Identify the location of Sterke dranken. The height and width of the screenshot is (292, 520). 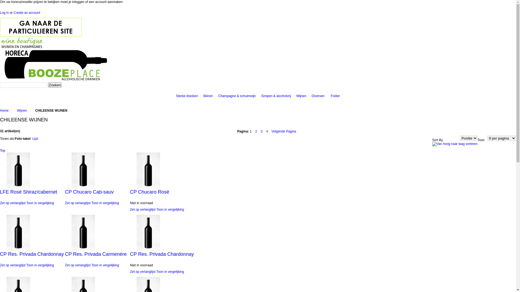
(187, 96).